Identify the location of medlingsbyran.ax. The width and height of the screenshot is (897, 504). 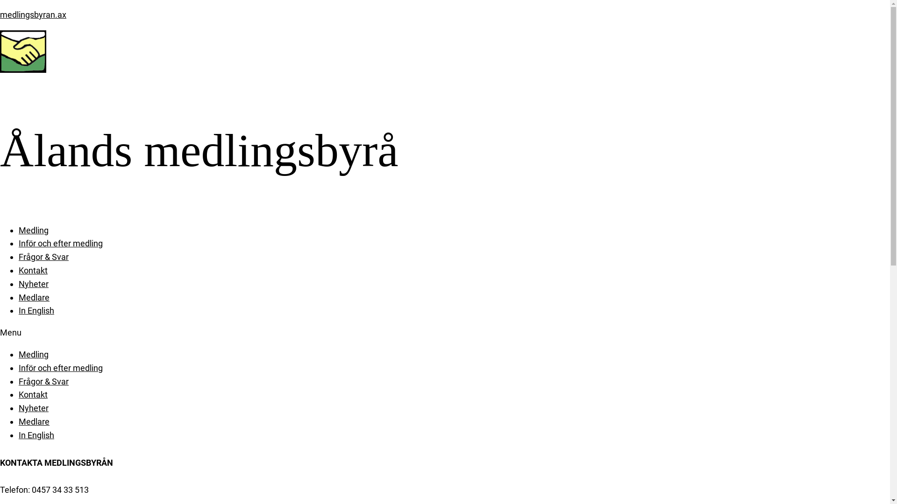
(33, 15).